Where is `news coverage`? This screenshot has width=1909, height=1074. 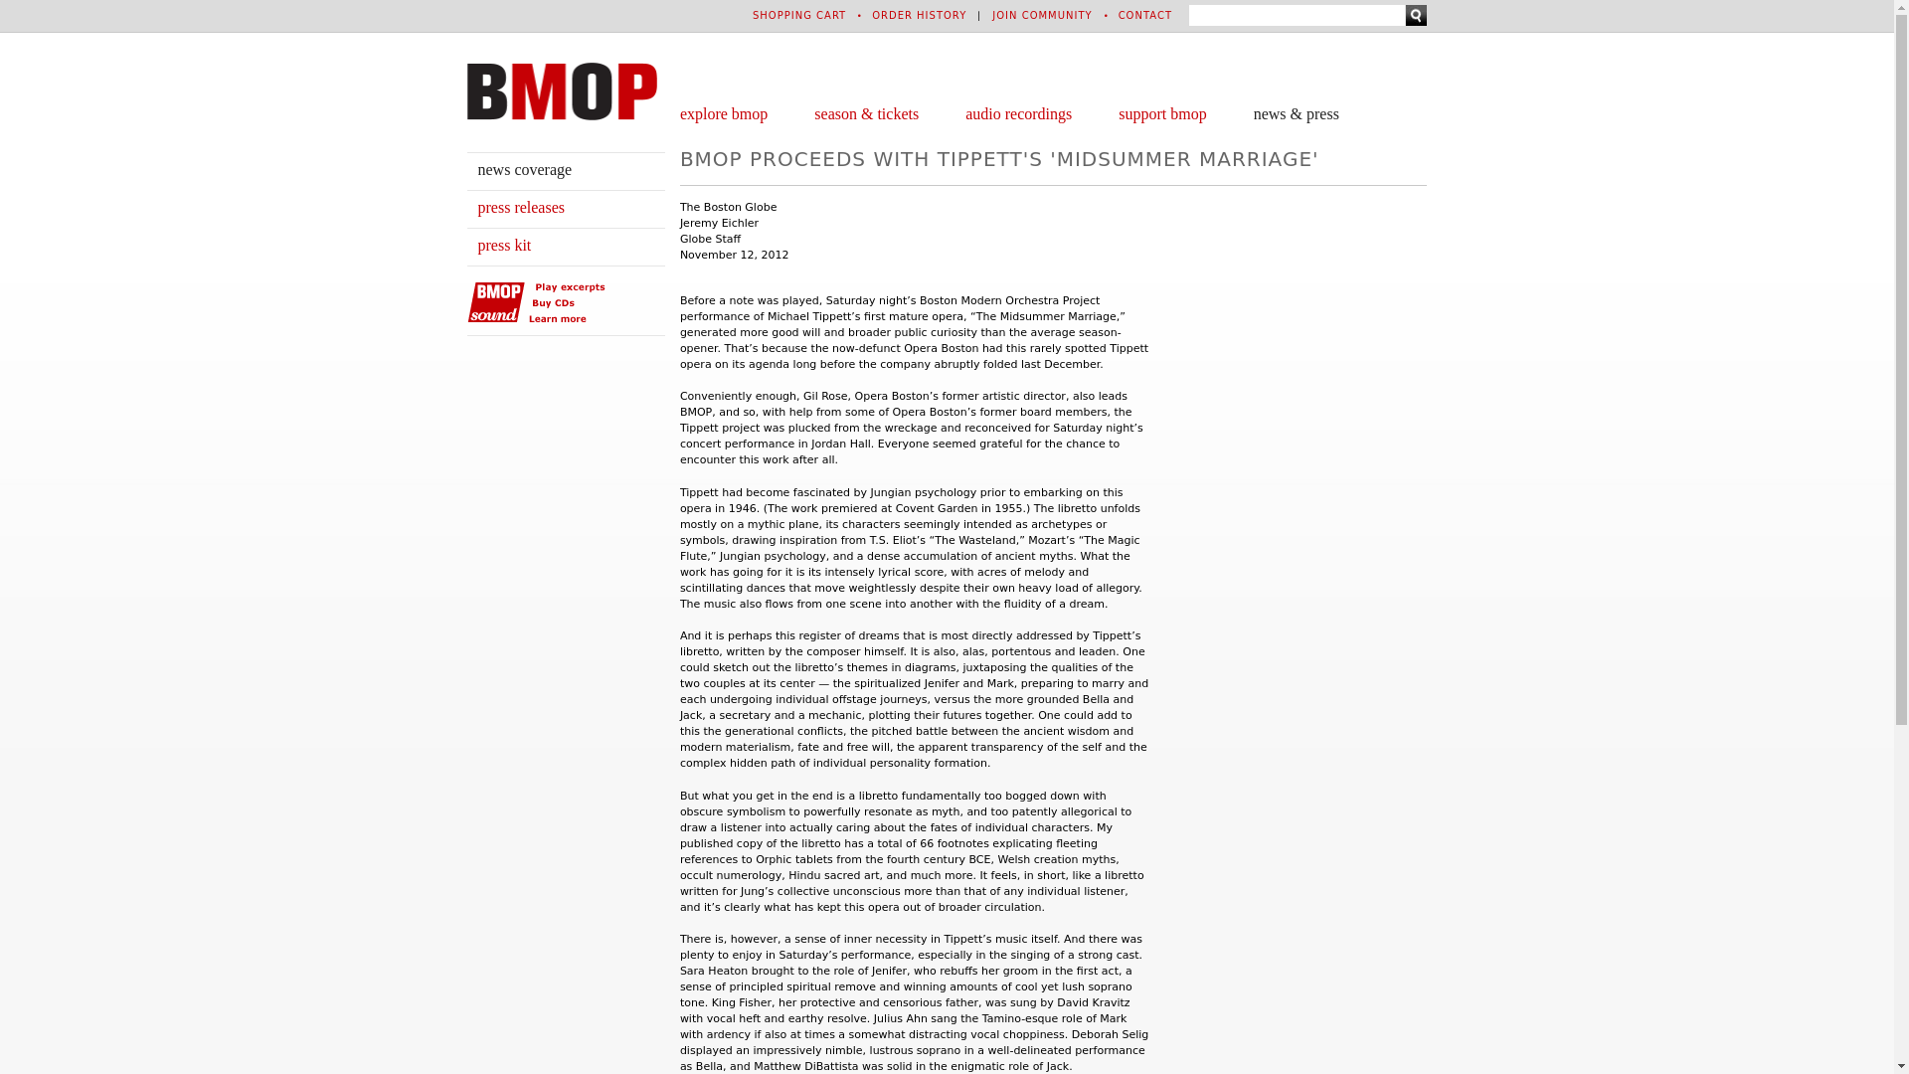 news coverage is located at coordinates (524, 169).